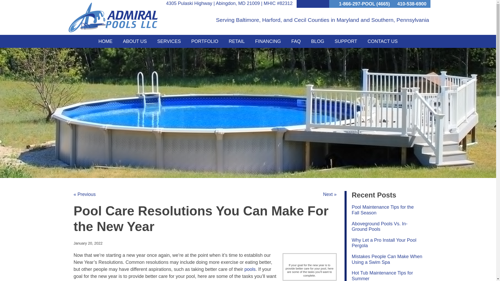 This screenshot has height=281, width=500. What do you see at coordinates (296, 41) in the screenshot?
I see `FAQ` at bounding box center [296, 41].